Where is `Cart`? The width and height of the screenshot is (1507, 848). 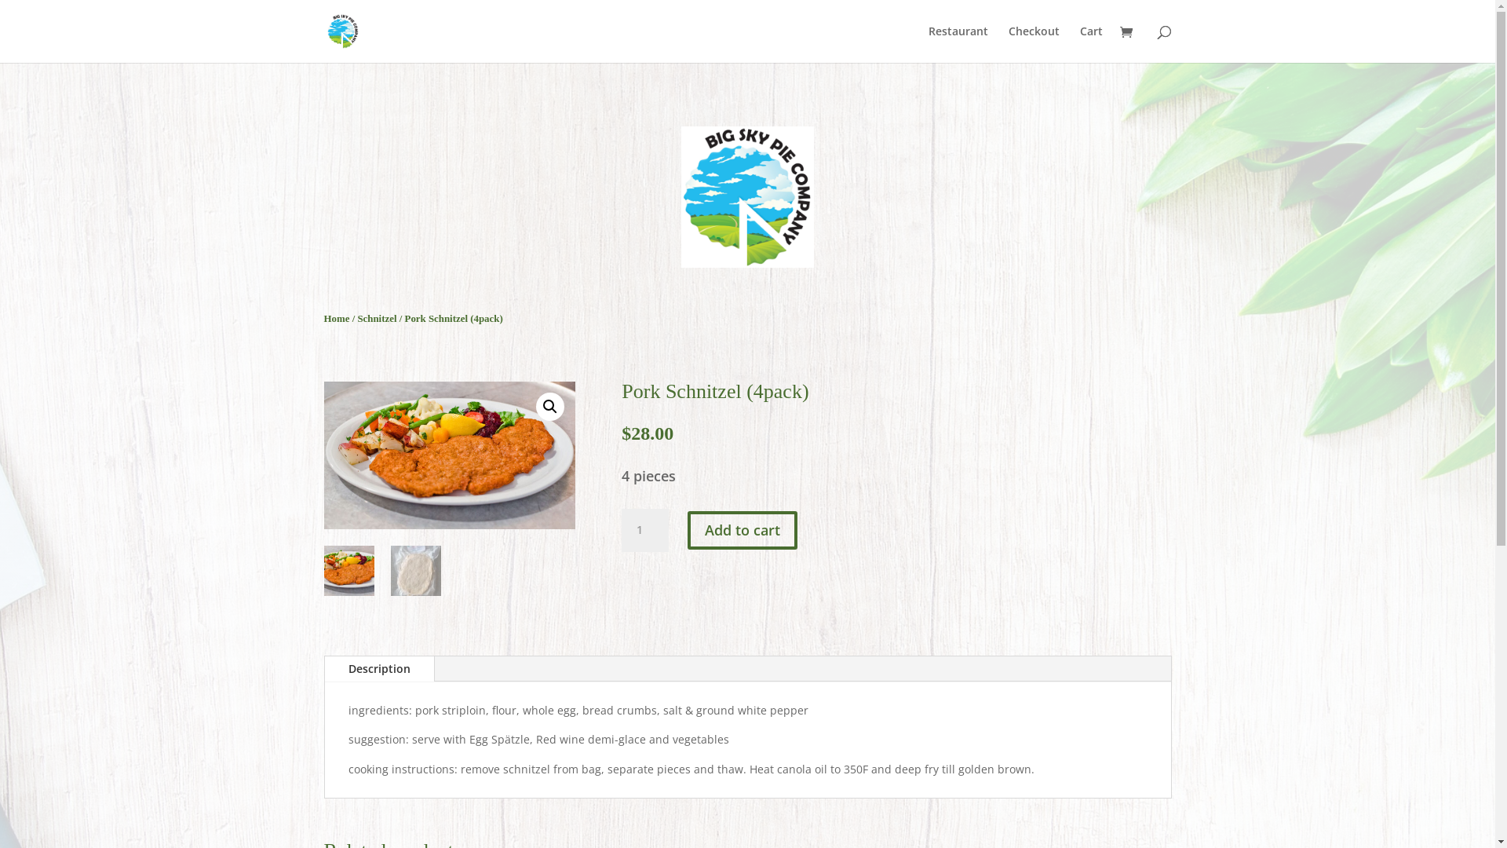
Cart is located at coordinates (1091, 44).